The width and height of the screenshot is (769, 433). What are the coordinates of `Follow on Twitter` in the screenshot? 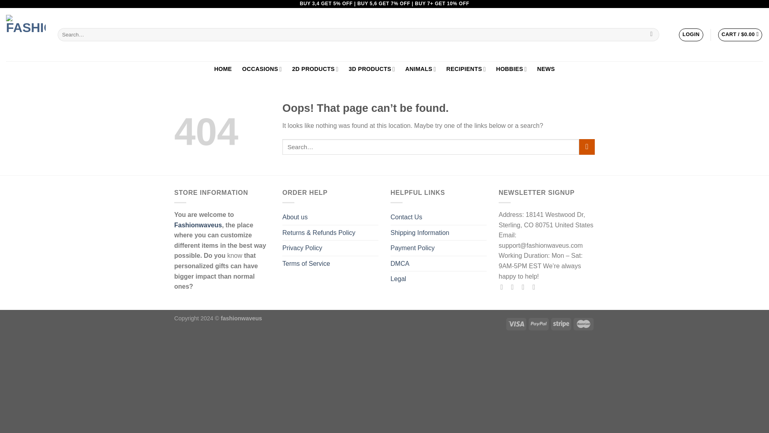 It's located at (525, 287).